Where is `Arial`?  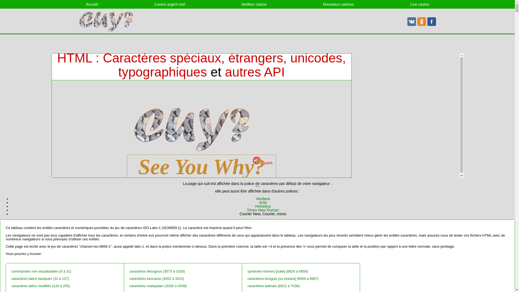
Arial is located at coordinates (263, 203).